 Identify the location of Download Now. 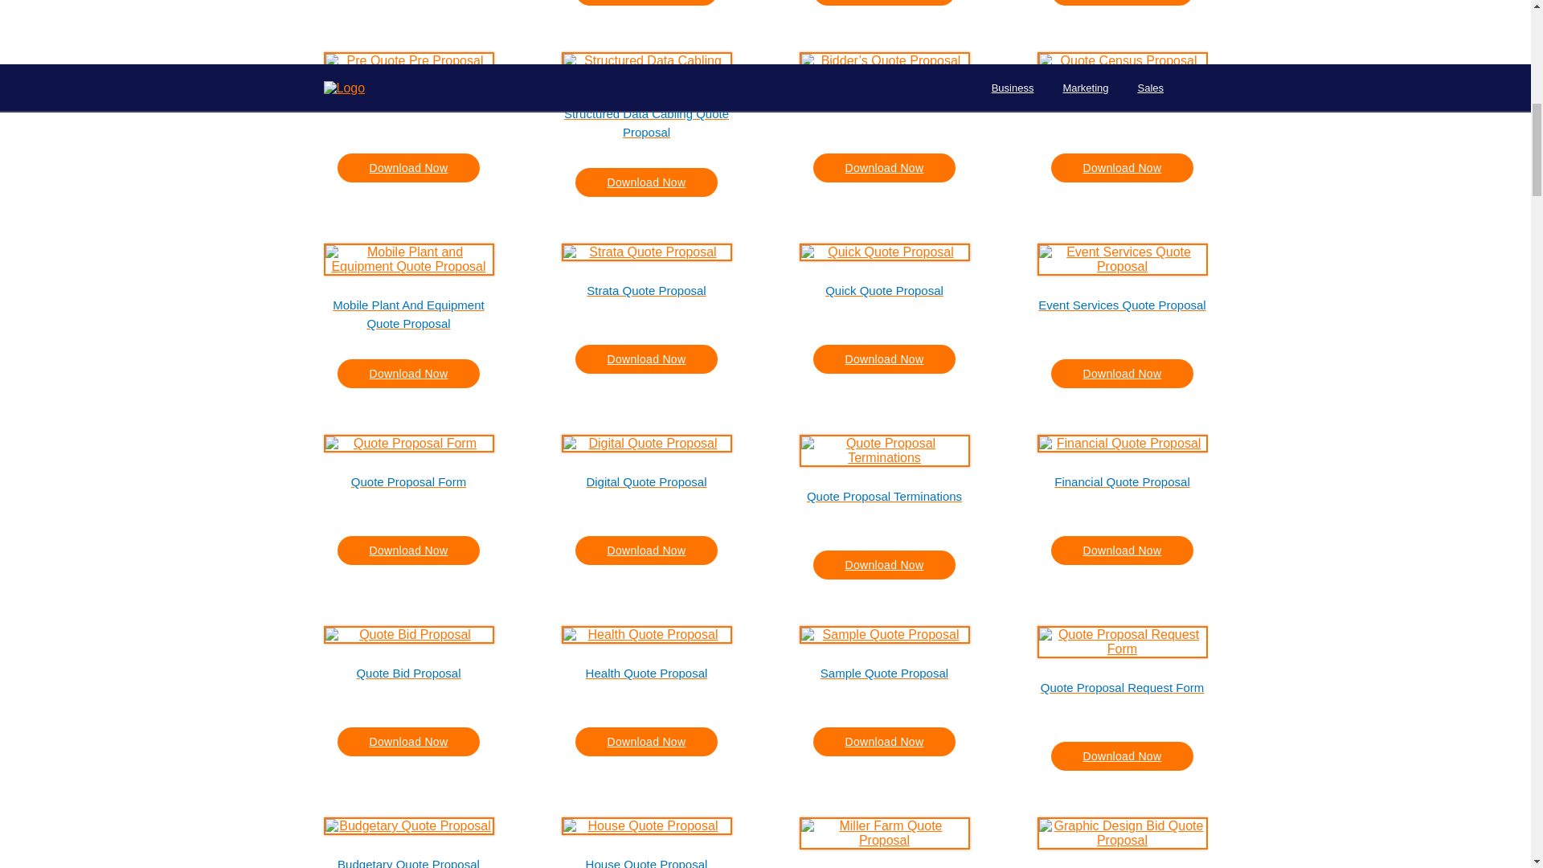
(647, 2).